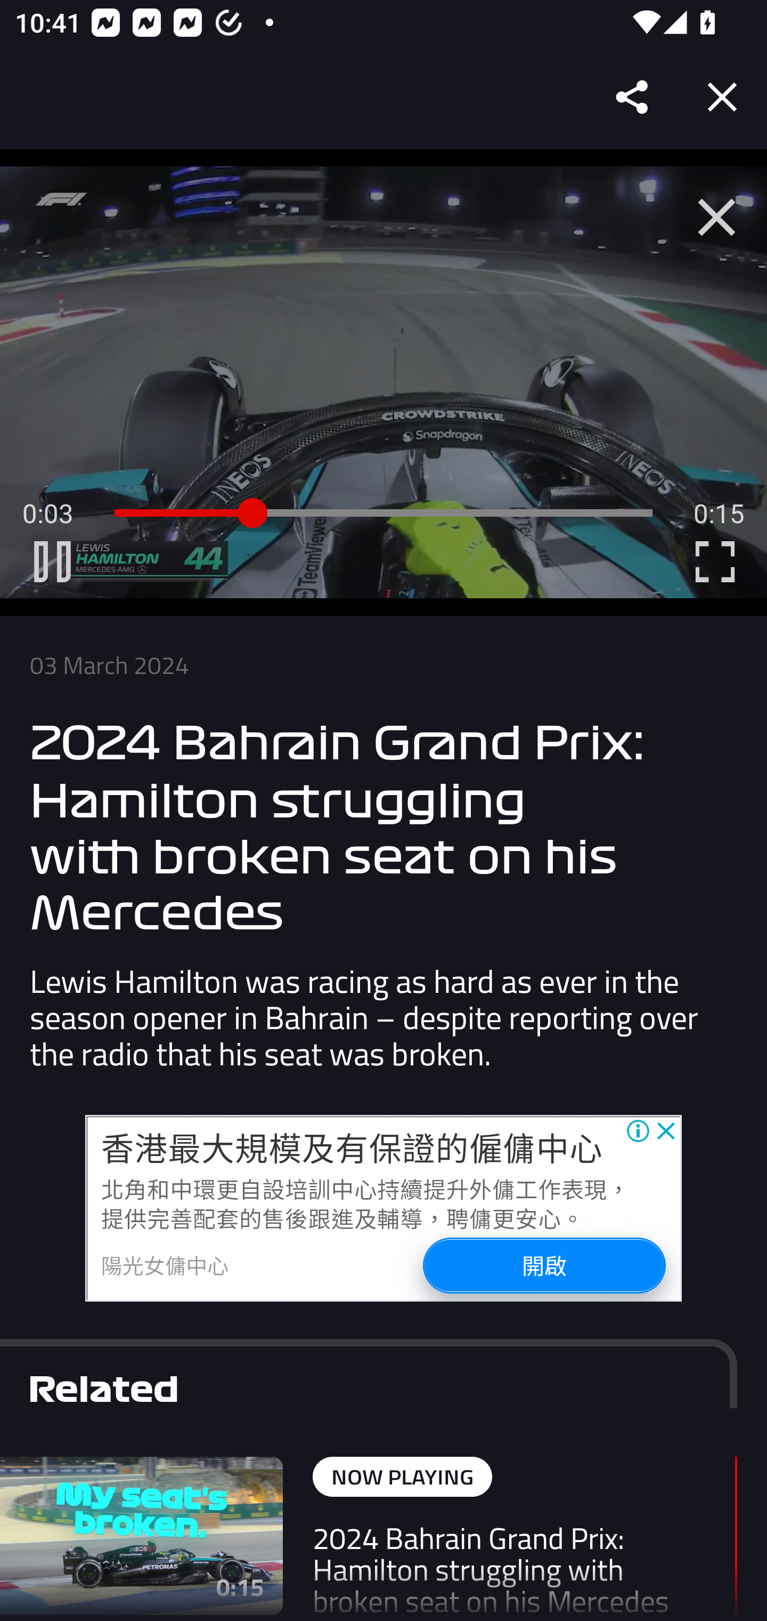  What do you see at coordinates (715, 561) in the screenshot?
I see `C Enter Fullscreen` at bounding box center [715, 561].